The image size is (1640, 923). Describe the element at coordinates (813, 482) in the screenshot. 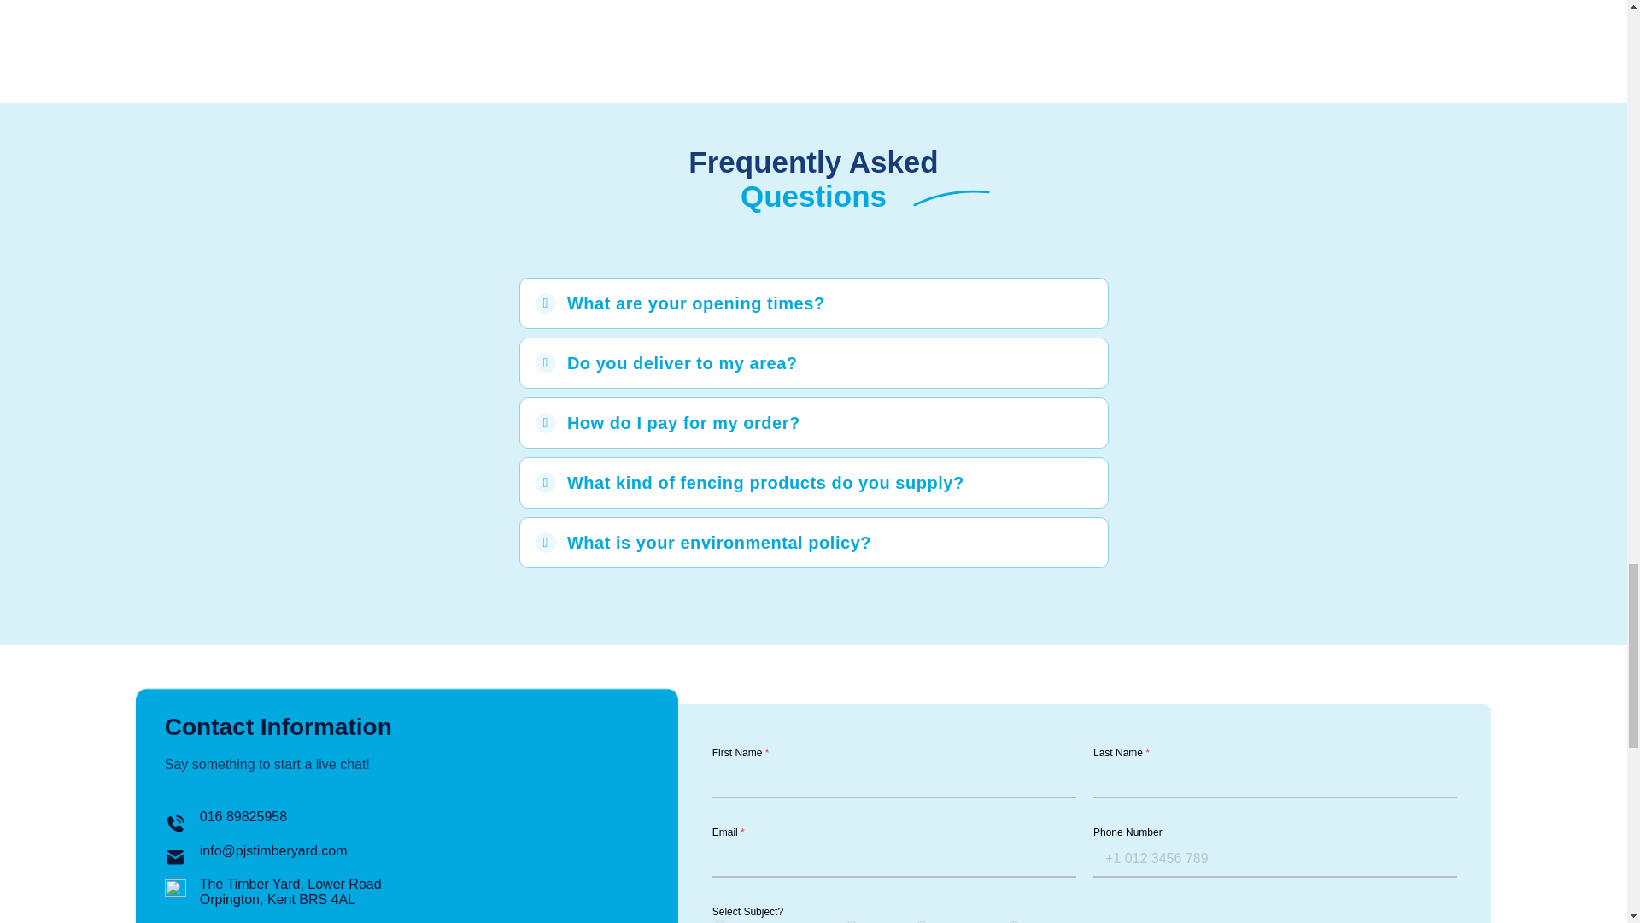

I see `What kind of fencing products do you supply?` at that location.